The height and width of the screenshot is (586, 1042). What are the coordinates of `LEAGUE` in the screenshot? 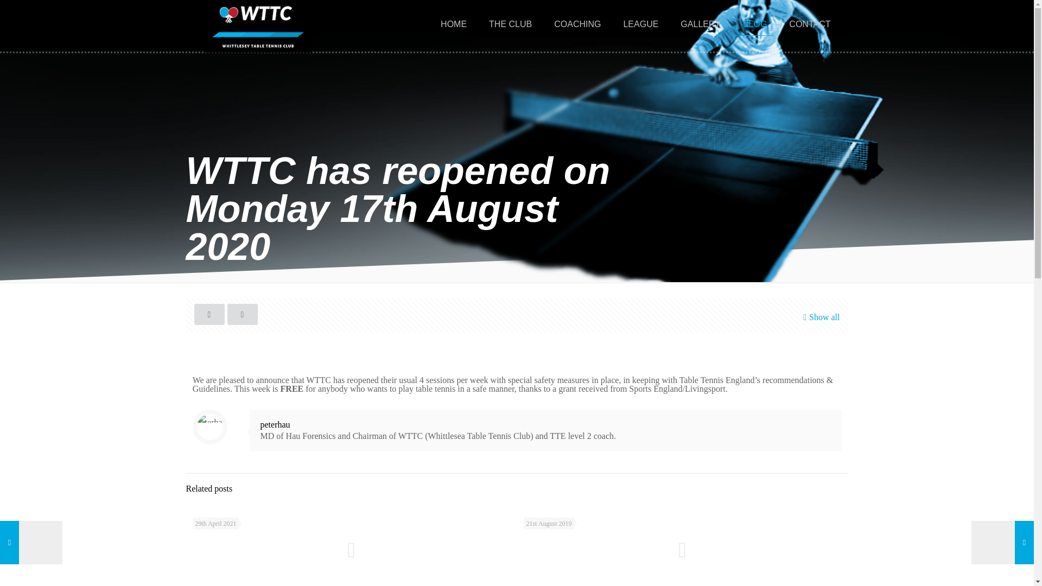 It's located at (641, 24).